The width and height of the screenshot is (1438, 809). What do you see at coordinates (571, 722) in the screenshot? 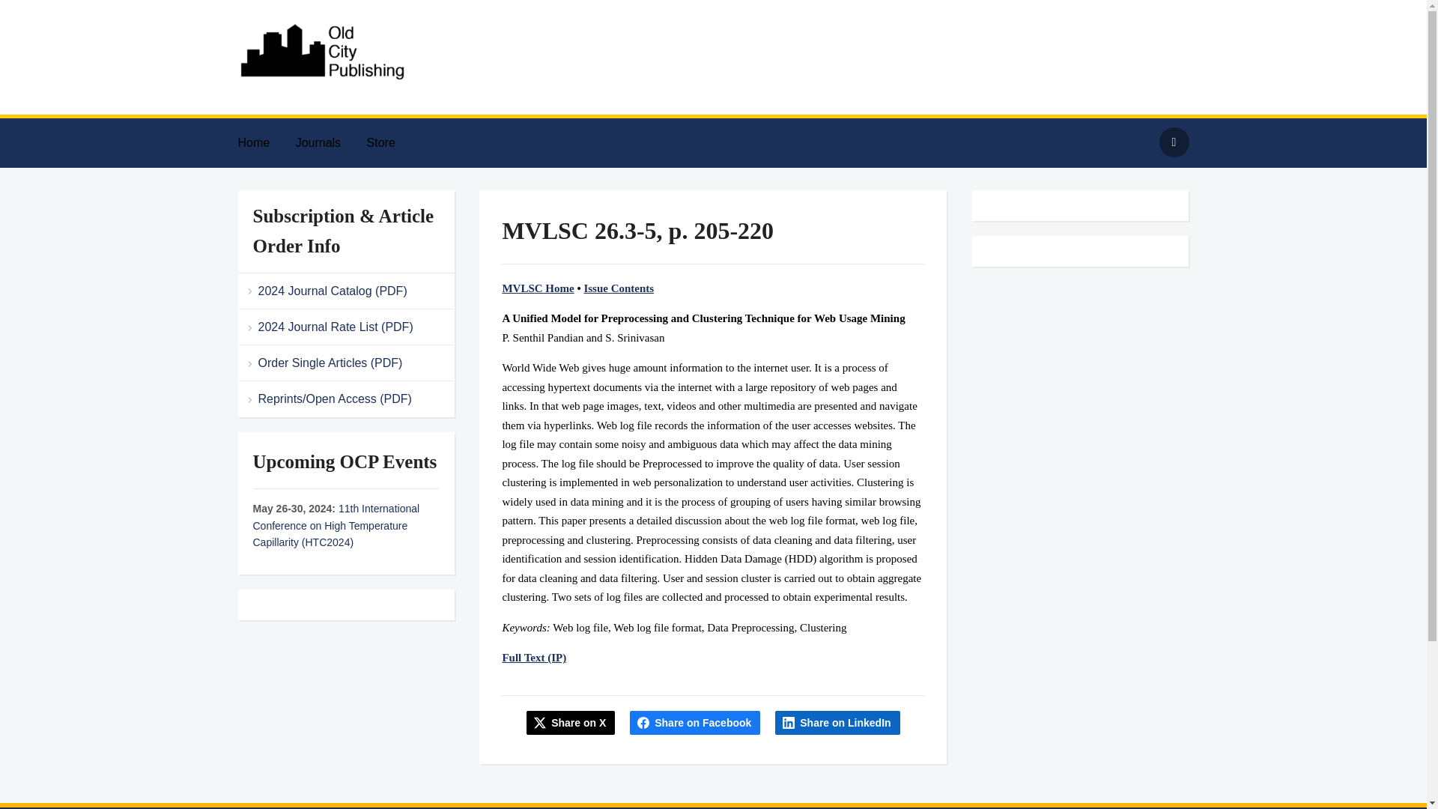
I see `Share this on X` at bounding box center [571, 722].